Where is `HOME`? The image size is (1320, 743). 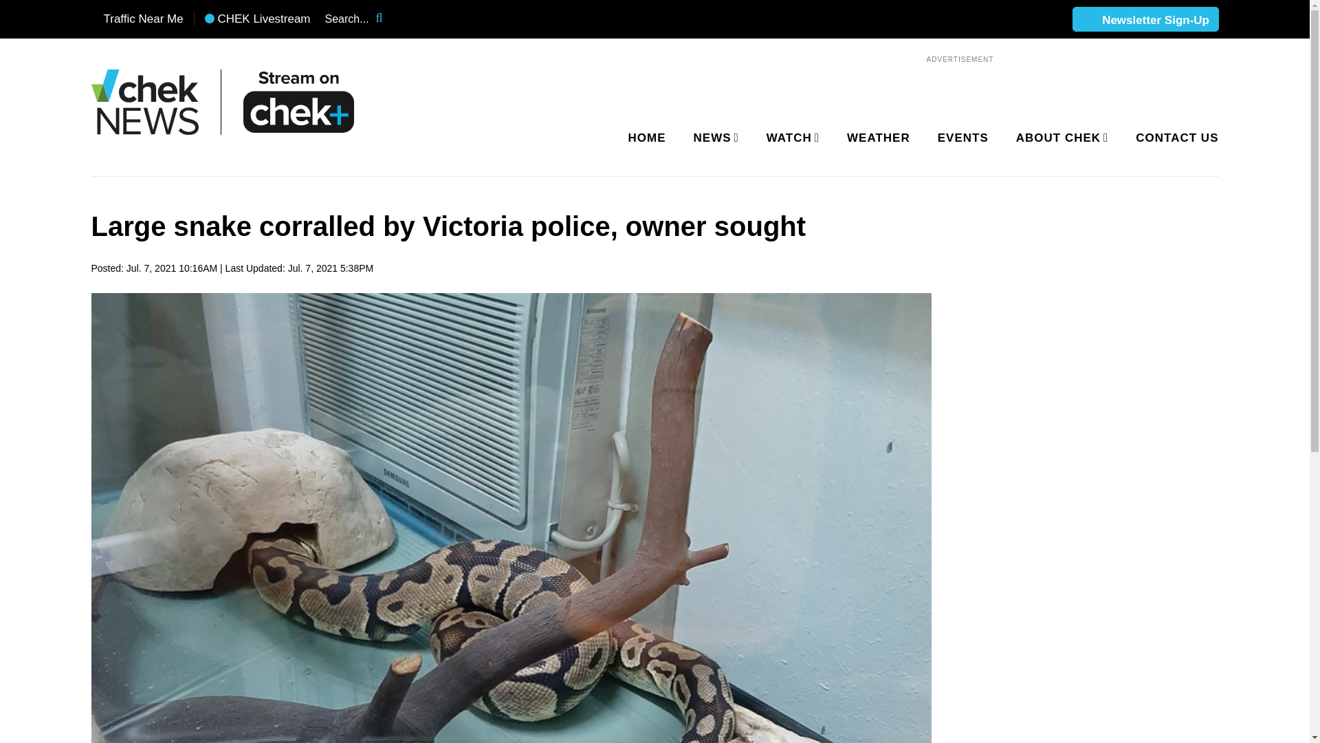 HOME is located at coordinates (647, 138).